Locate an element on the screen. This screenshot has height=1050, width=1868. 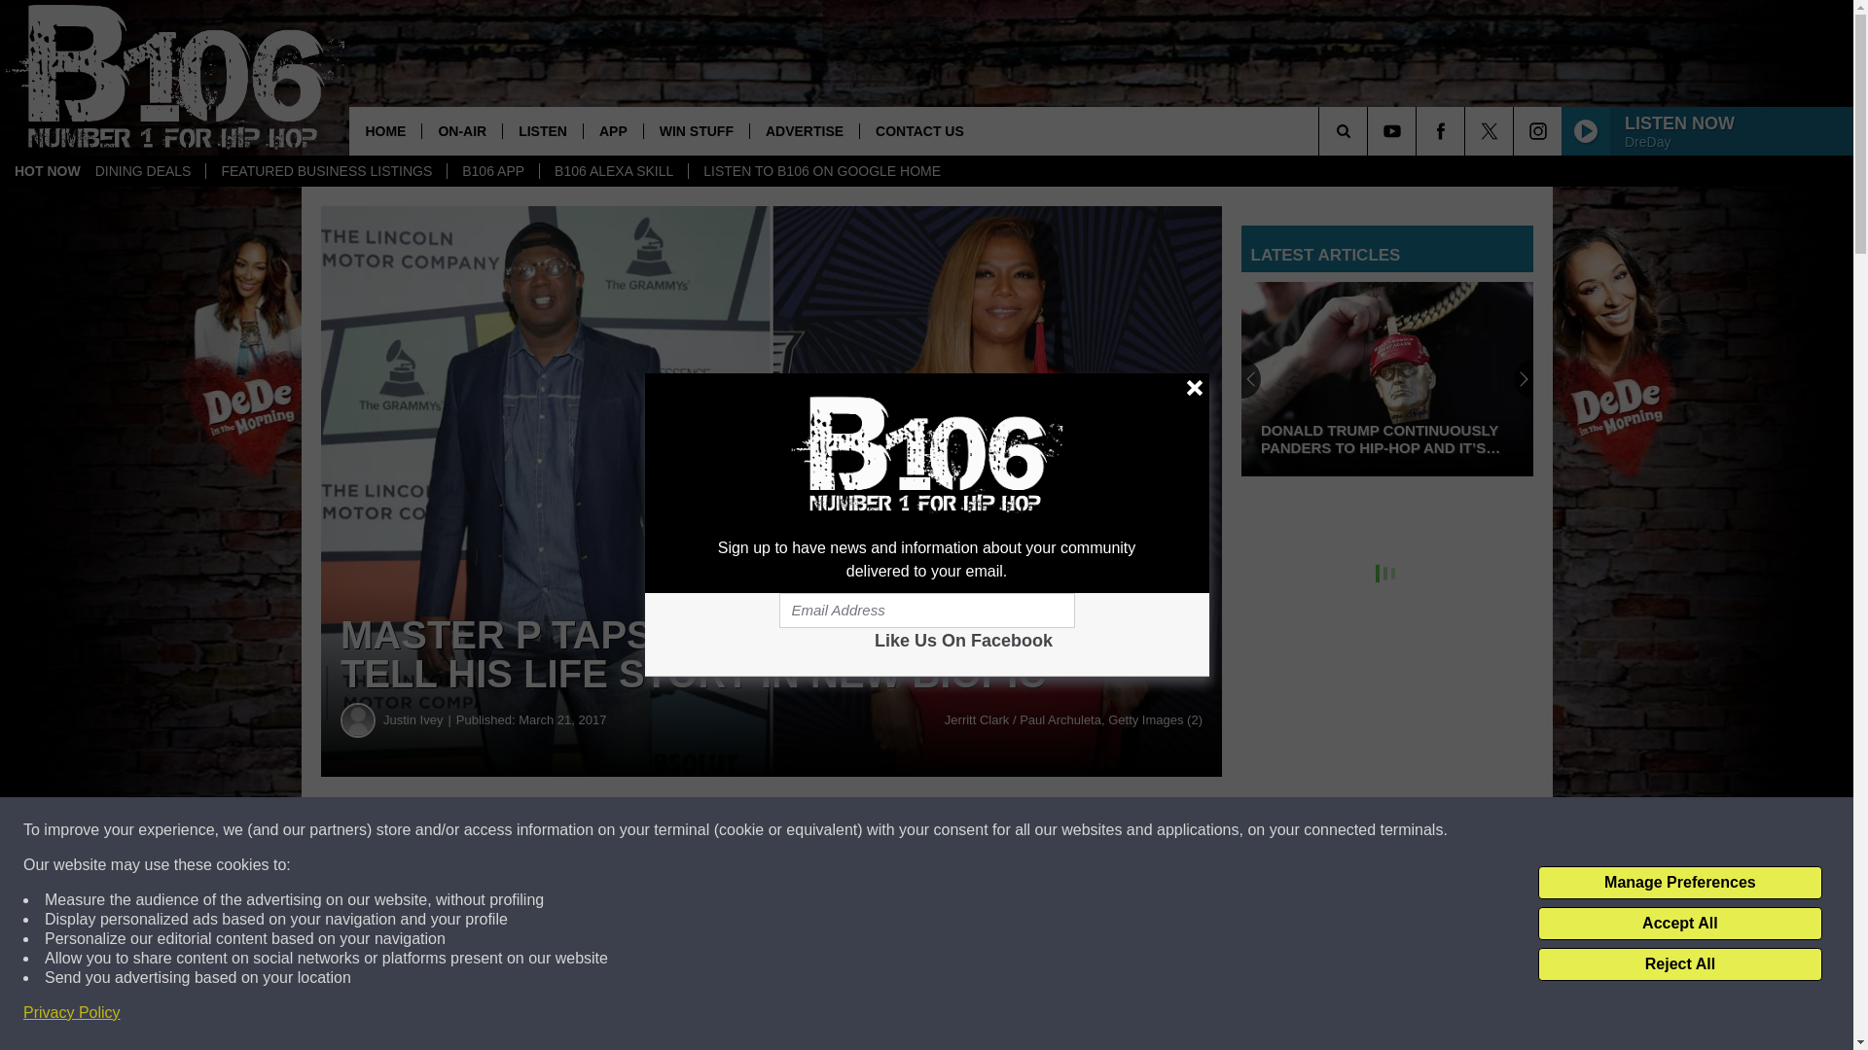
B106 APP is located at coordinates (492, 171).